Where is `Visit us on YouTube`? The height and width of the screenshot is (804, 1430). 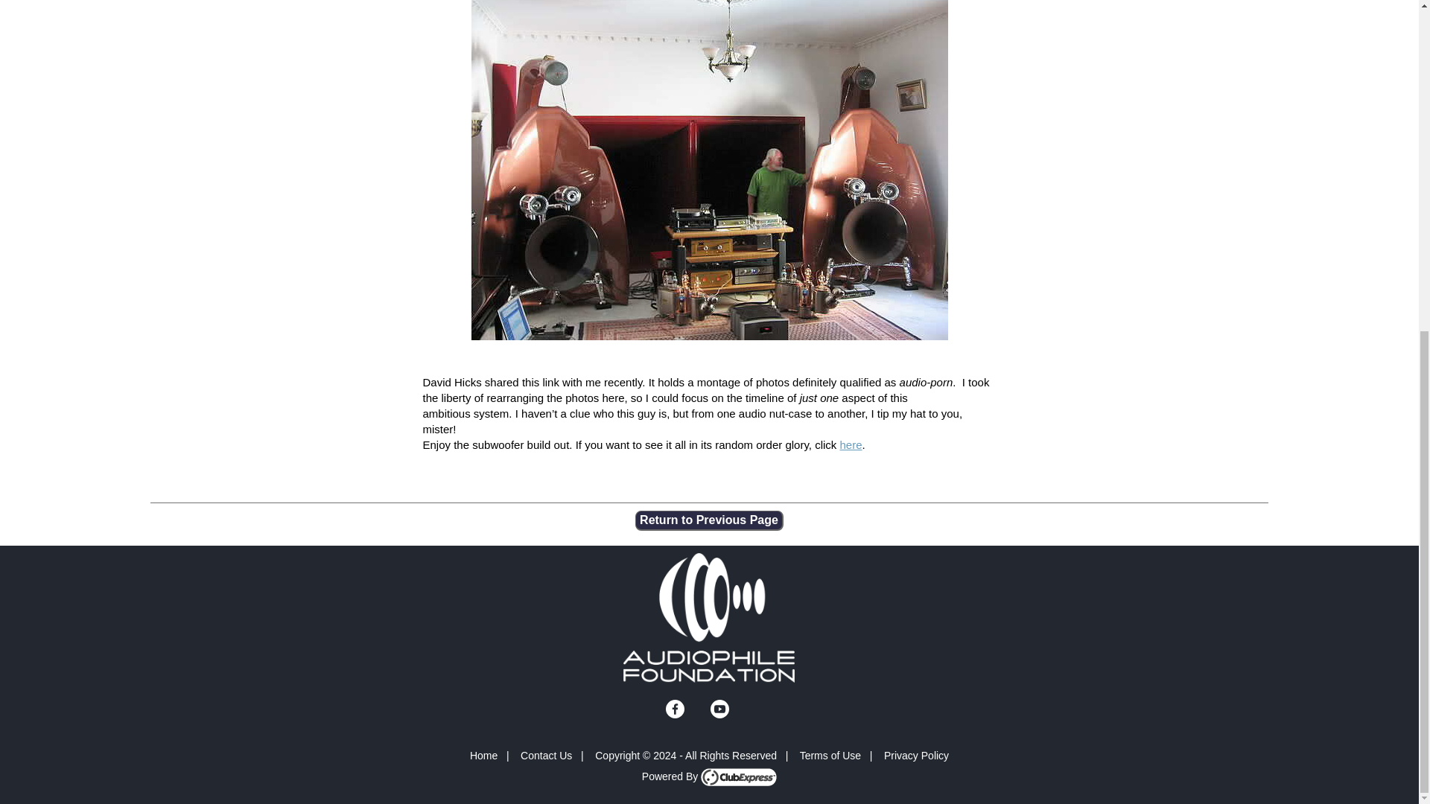 Visit us on YouTube is located at coordinates (719, 709).